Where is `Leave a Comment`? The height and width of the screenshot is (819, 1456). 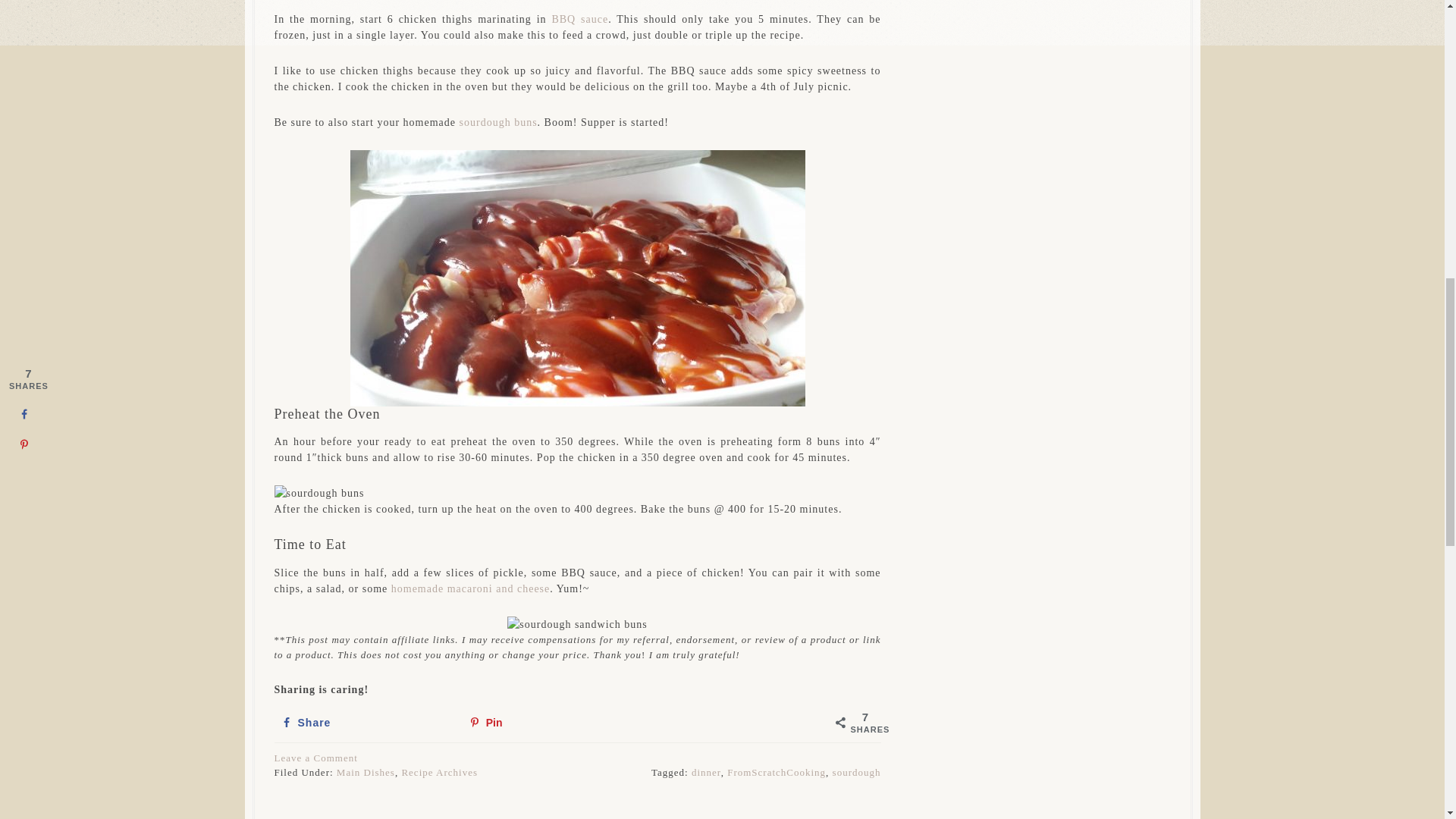 Leave a Comment is located at coordinates (316, 758).